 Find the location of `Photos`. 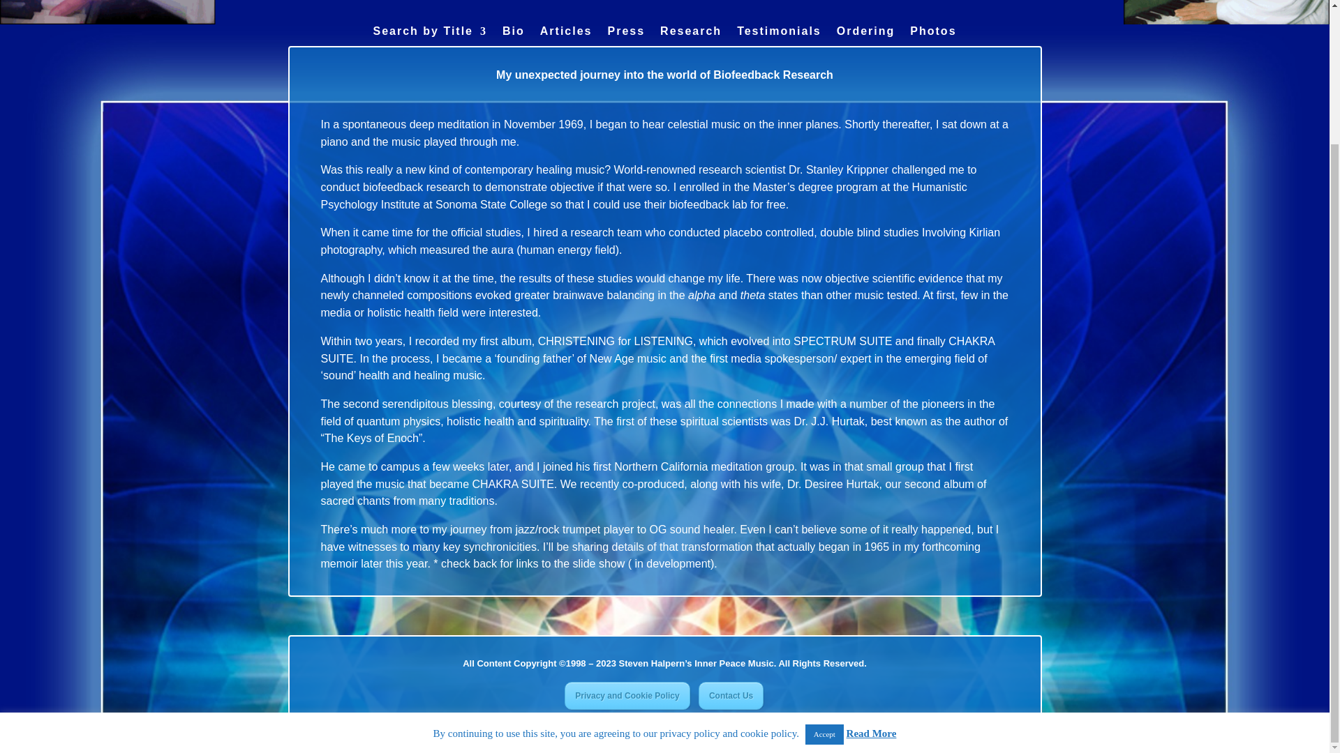

Photos is located at coordinates (932, 41).